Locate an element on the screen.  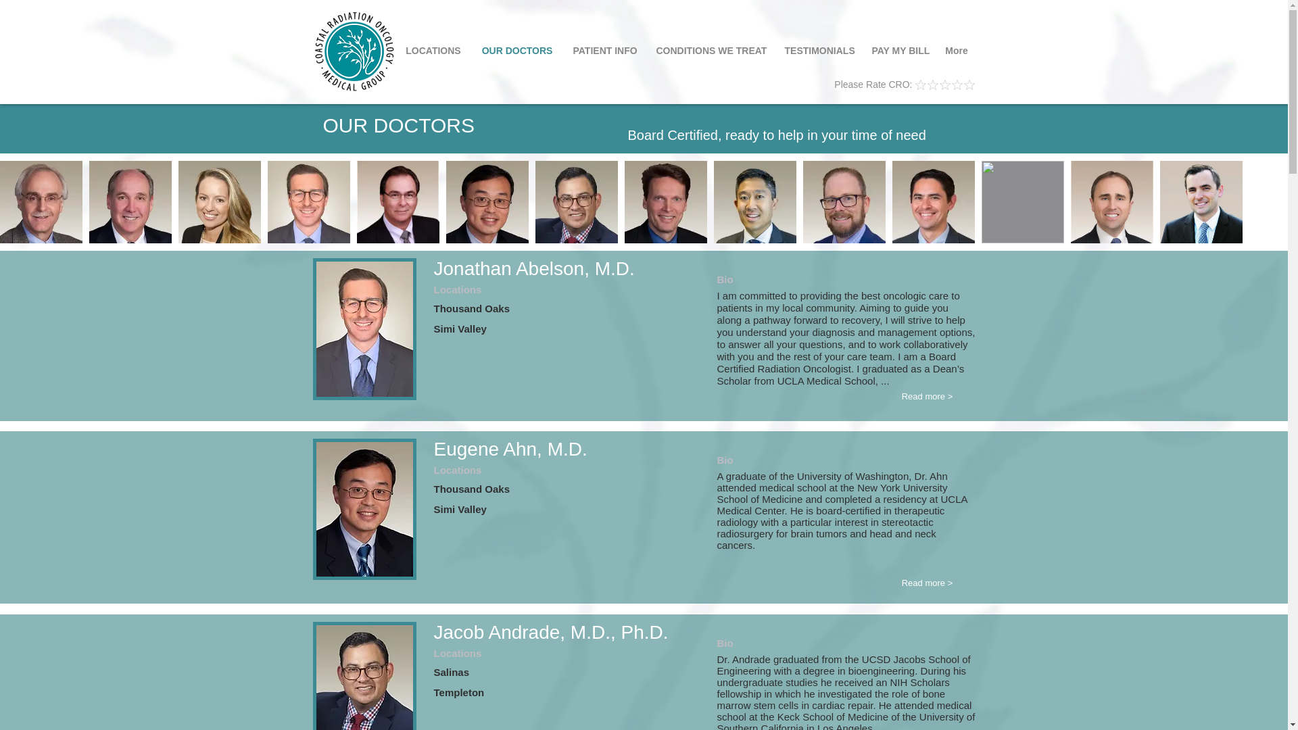
1 Star Rating is located at coordinates (921, 85).